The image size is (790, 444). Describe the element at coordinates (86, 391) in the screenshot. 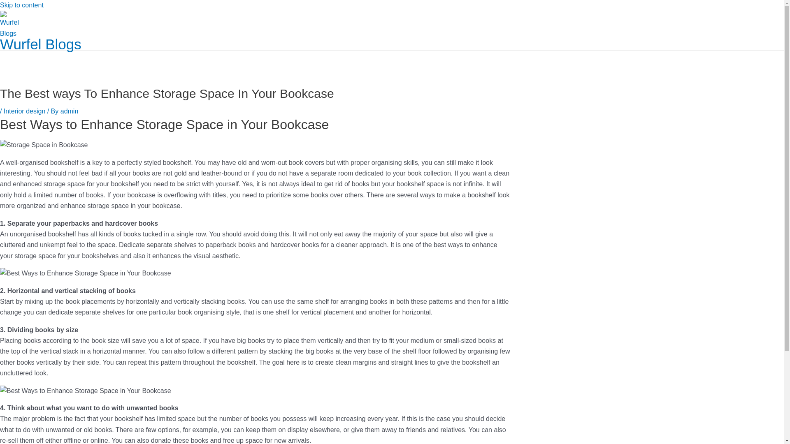

I see `Best Ways to Enhance Storage Space in Your Bookcase` at that location.